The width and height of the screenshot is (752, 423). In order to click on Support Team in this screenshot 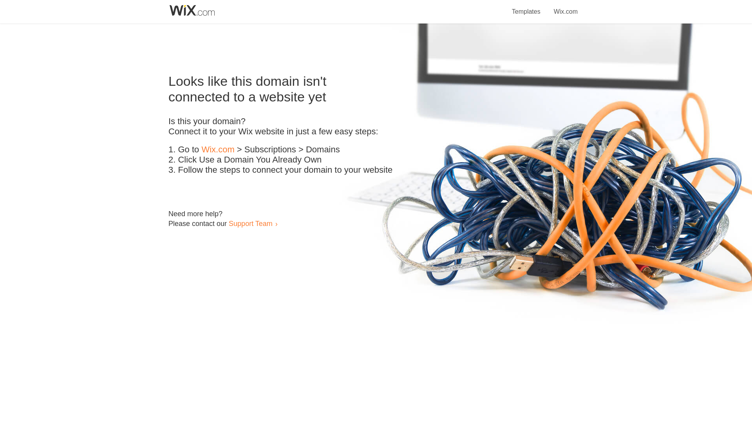, I will do `click(250, 223)`.